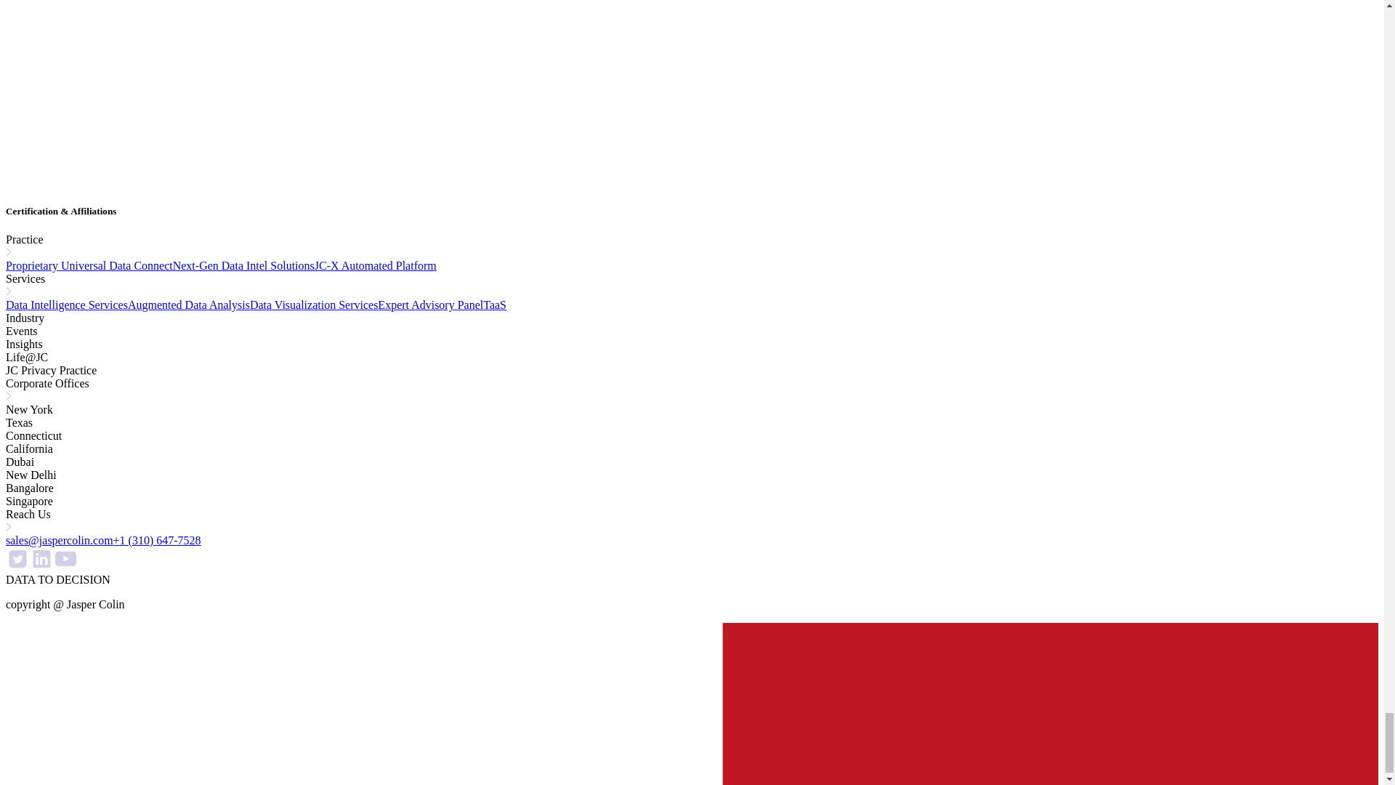 This screenshot has width=1395, height=785. What do you see at coordinates (67, 305) in the screenshot?
I see `Data Intelligence Services` at bounding box center [67, 305].